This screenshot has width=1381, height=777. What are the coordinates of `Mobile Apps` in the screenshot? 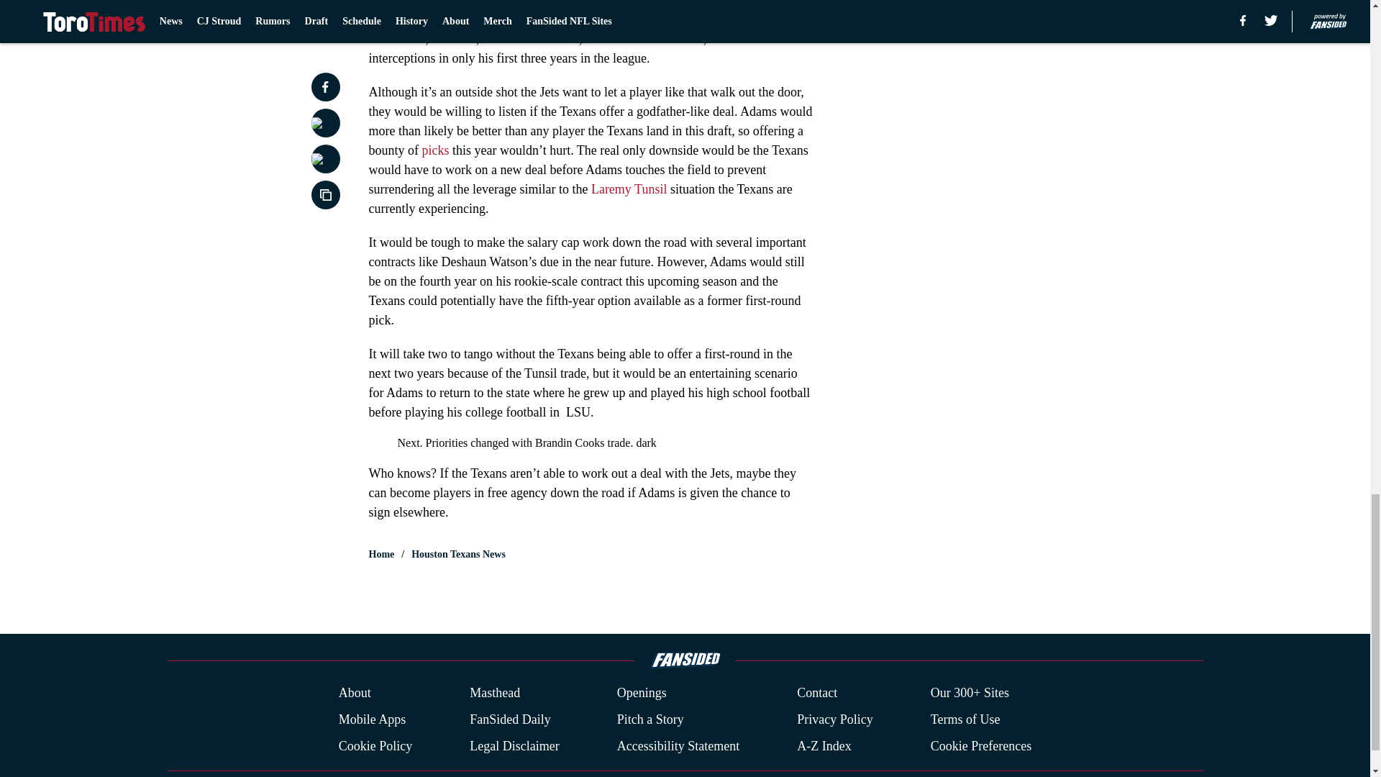 It's located at (372, 719).